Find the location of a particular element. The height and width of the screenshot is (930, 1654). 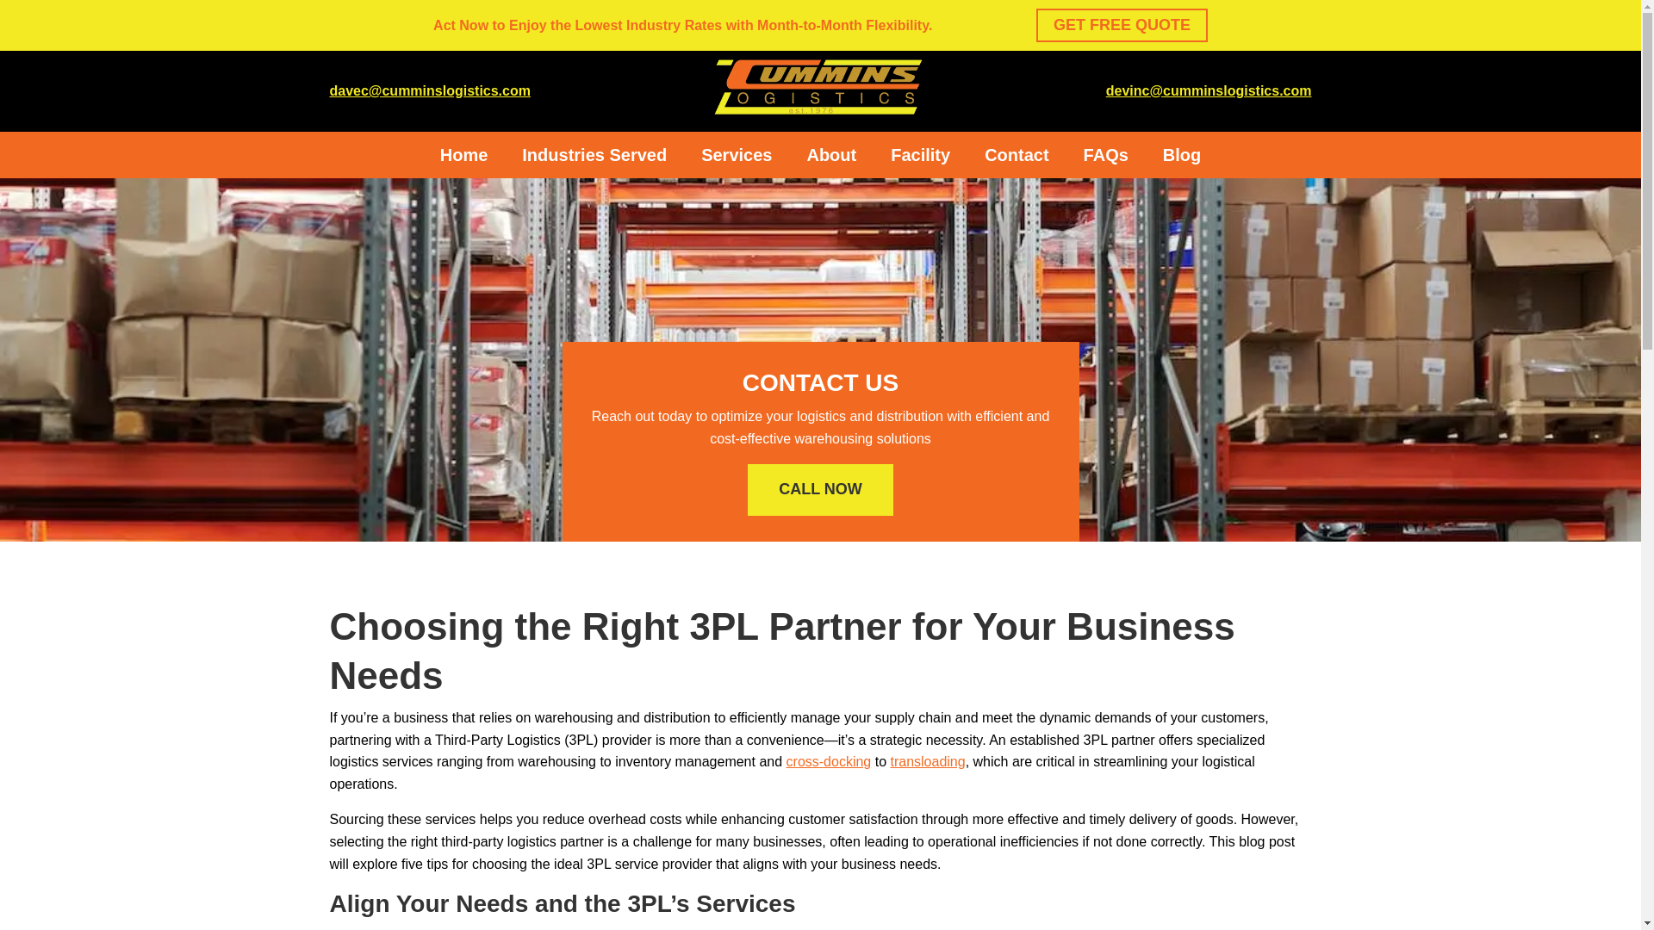

GET FREE QUOTE is located at coordinates (1122, 24).